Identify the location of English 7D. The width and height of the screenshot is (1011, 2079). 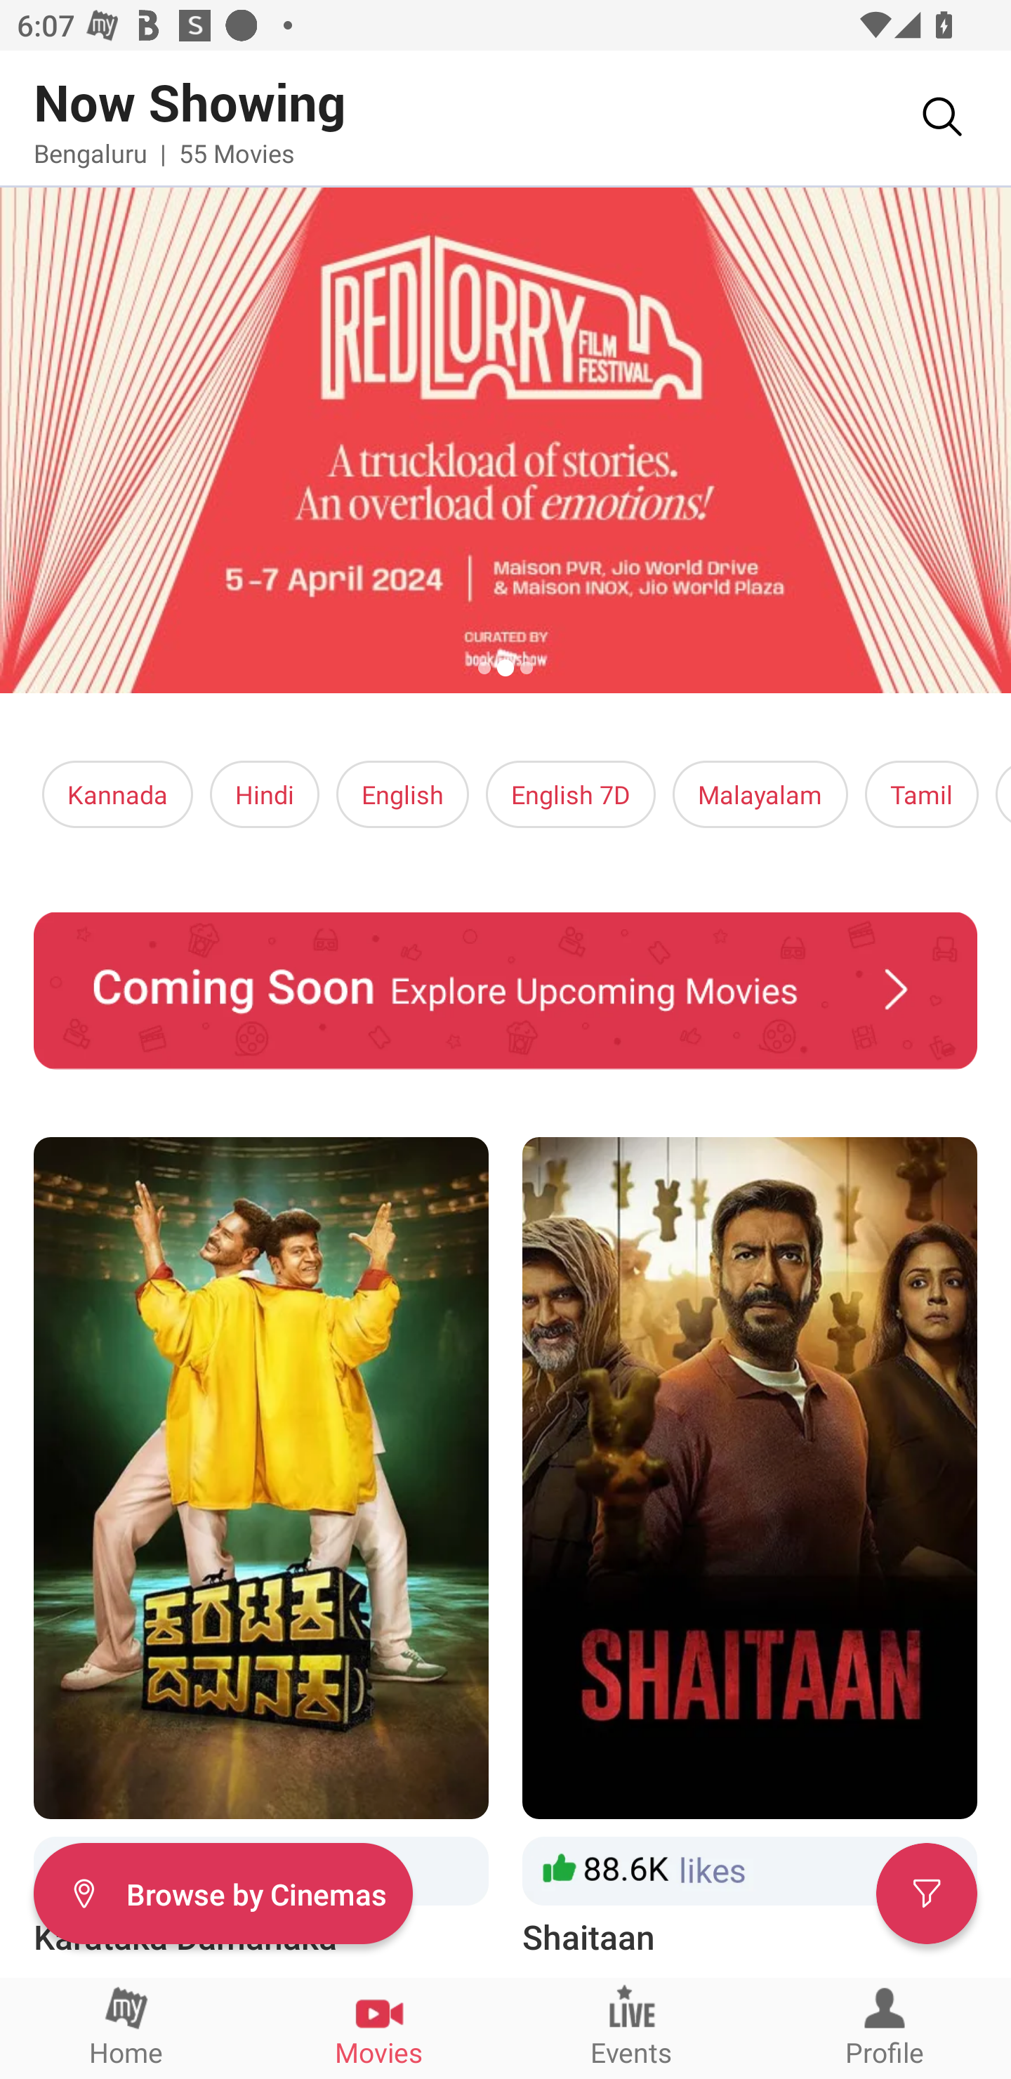
(571, 794).